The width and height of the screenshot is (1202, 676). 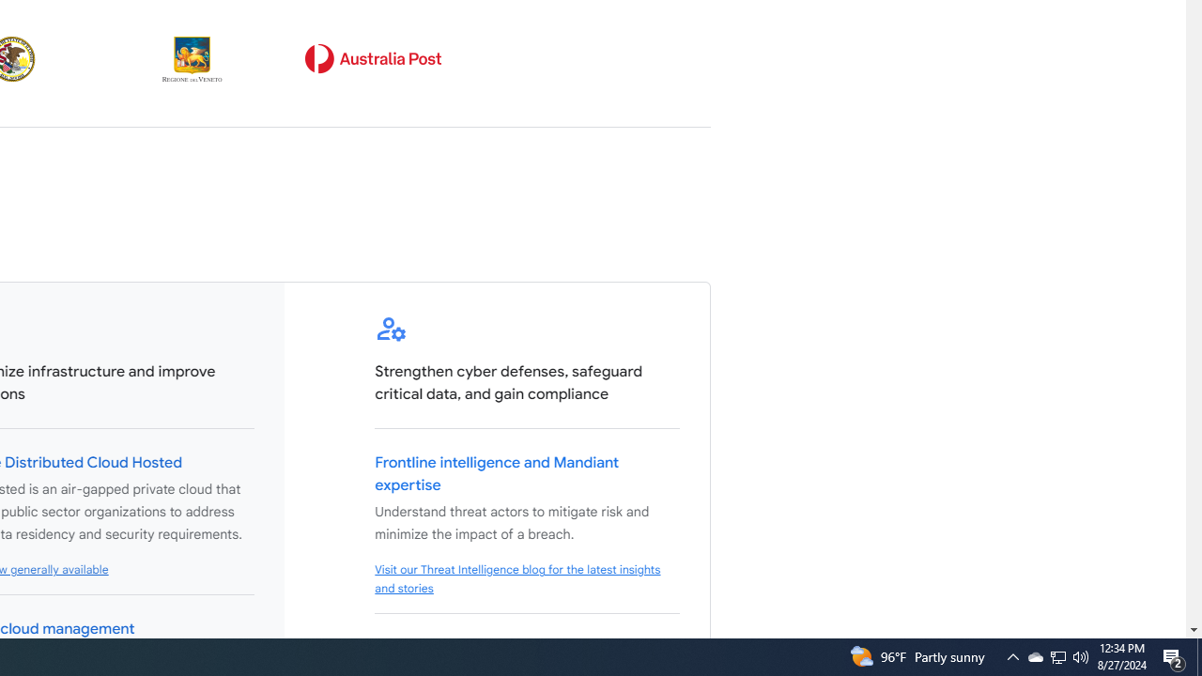 I want to click on Regione Veneto, so click(x=193, y=58).